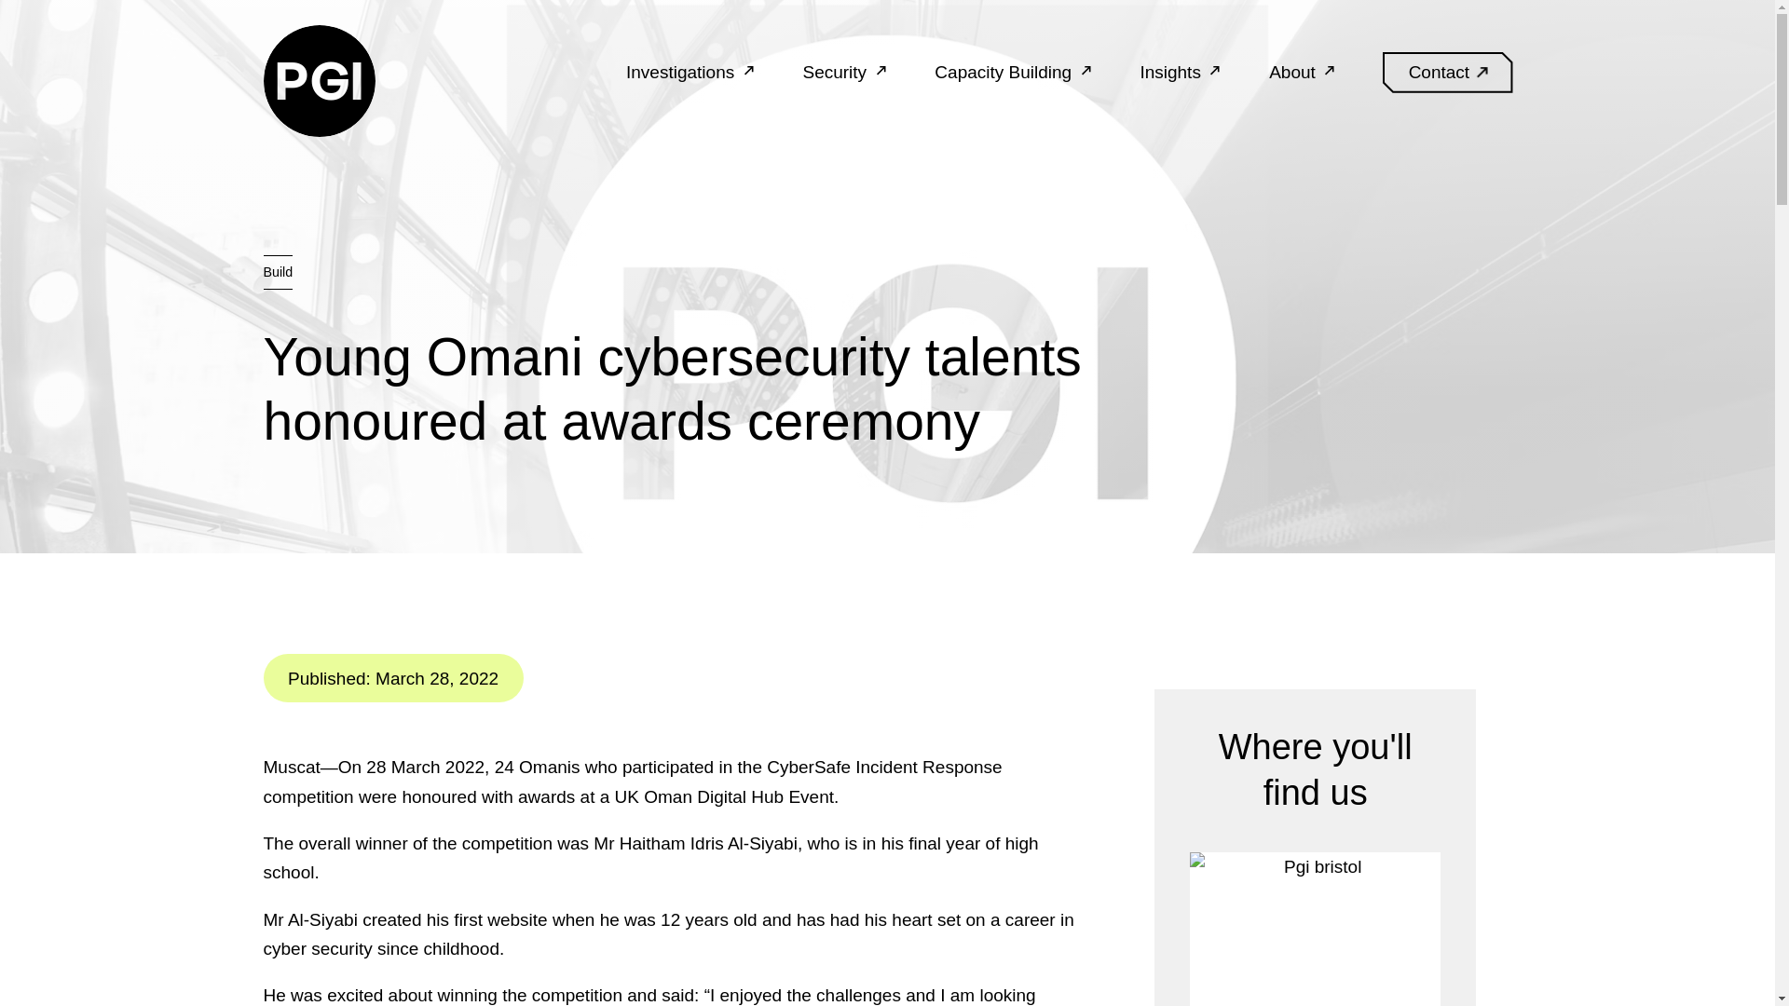  I want to click on Contact, so click(319, 80).